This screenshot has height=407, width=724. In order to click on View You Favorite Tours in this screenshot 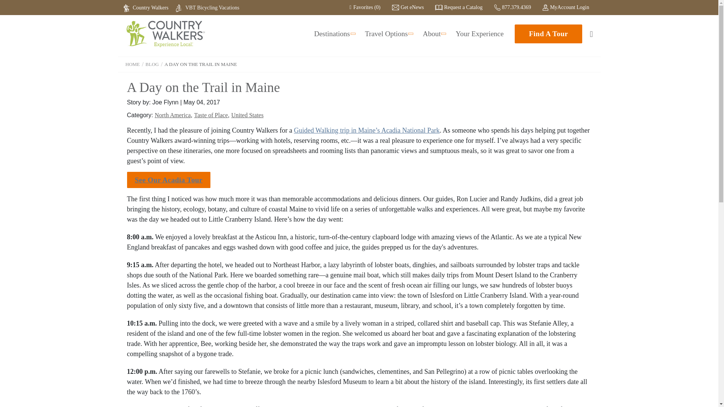, I will do `click(365, 7)`.